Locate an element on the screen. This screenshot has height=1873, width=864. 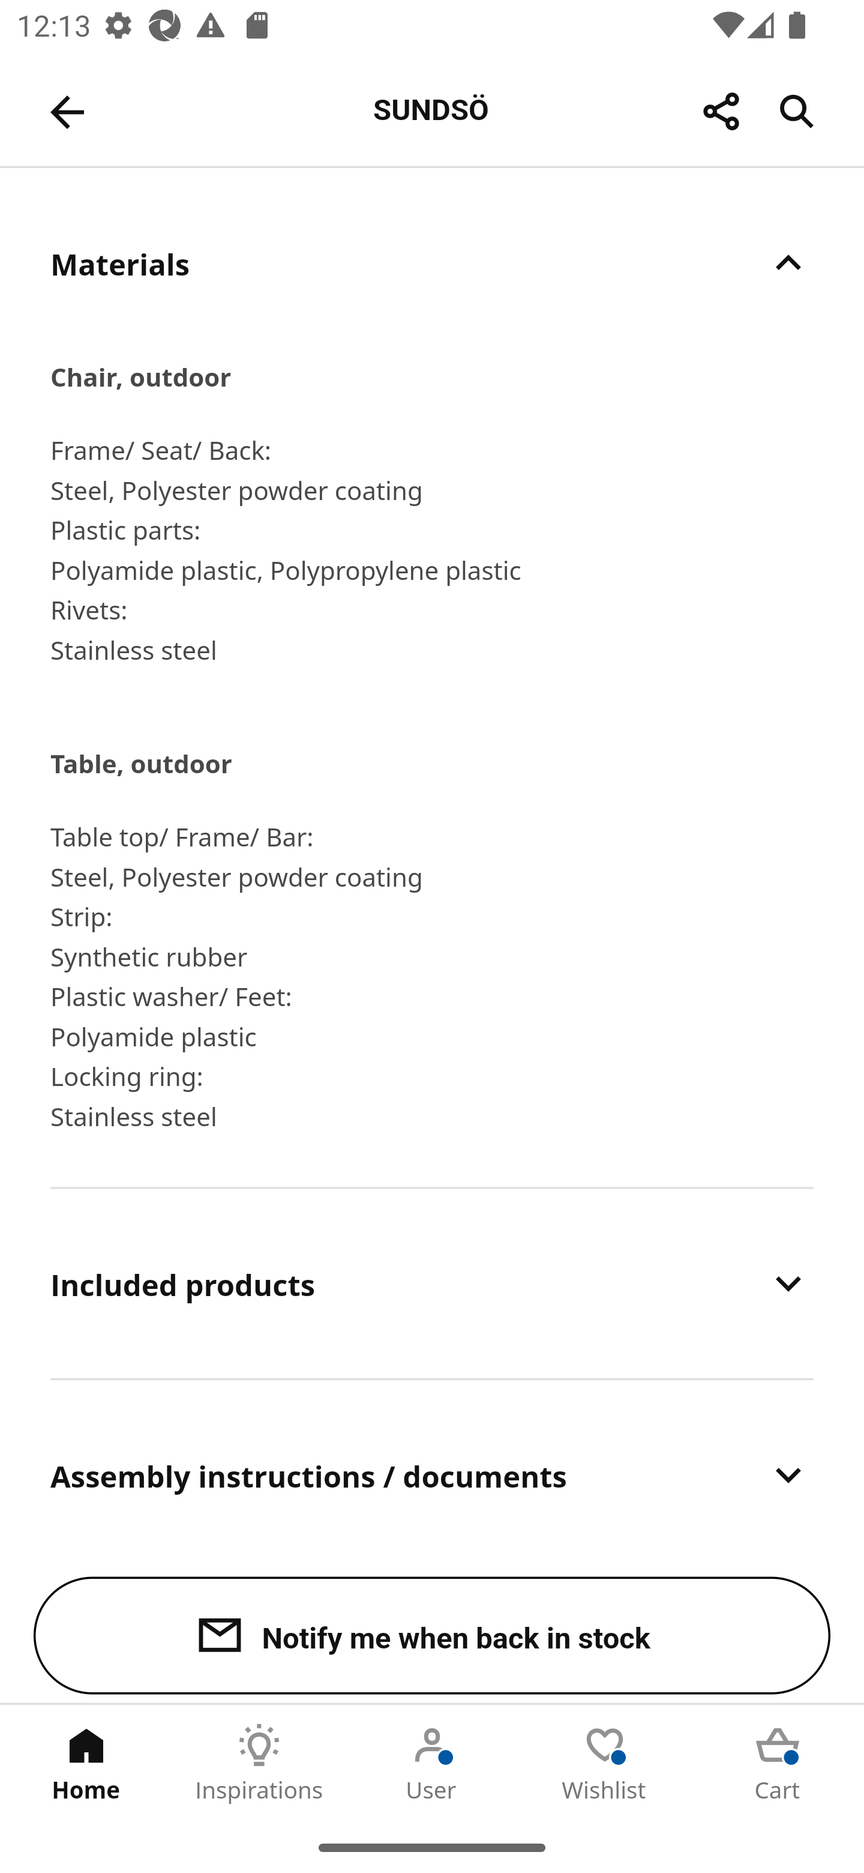
Assembly instructions / documents is located at coordinates (432, 1474).